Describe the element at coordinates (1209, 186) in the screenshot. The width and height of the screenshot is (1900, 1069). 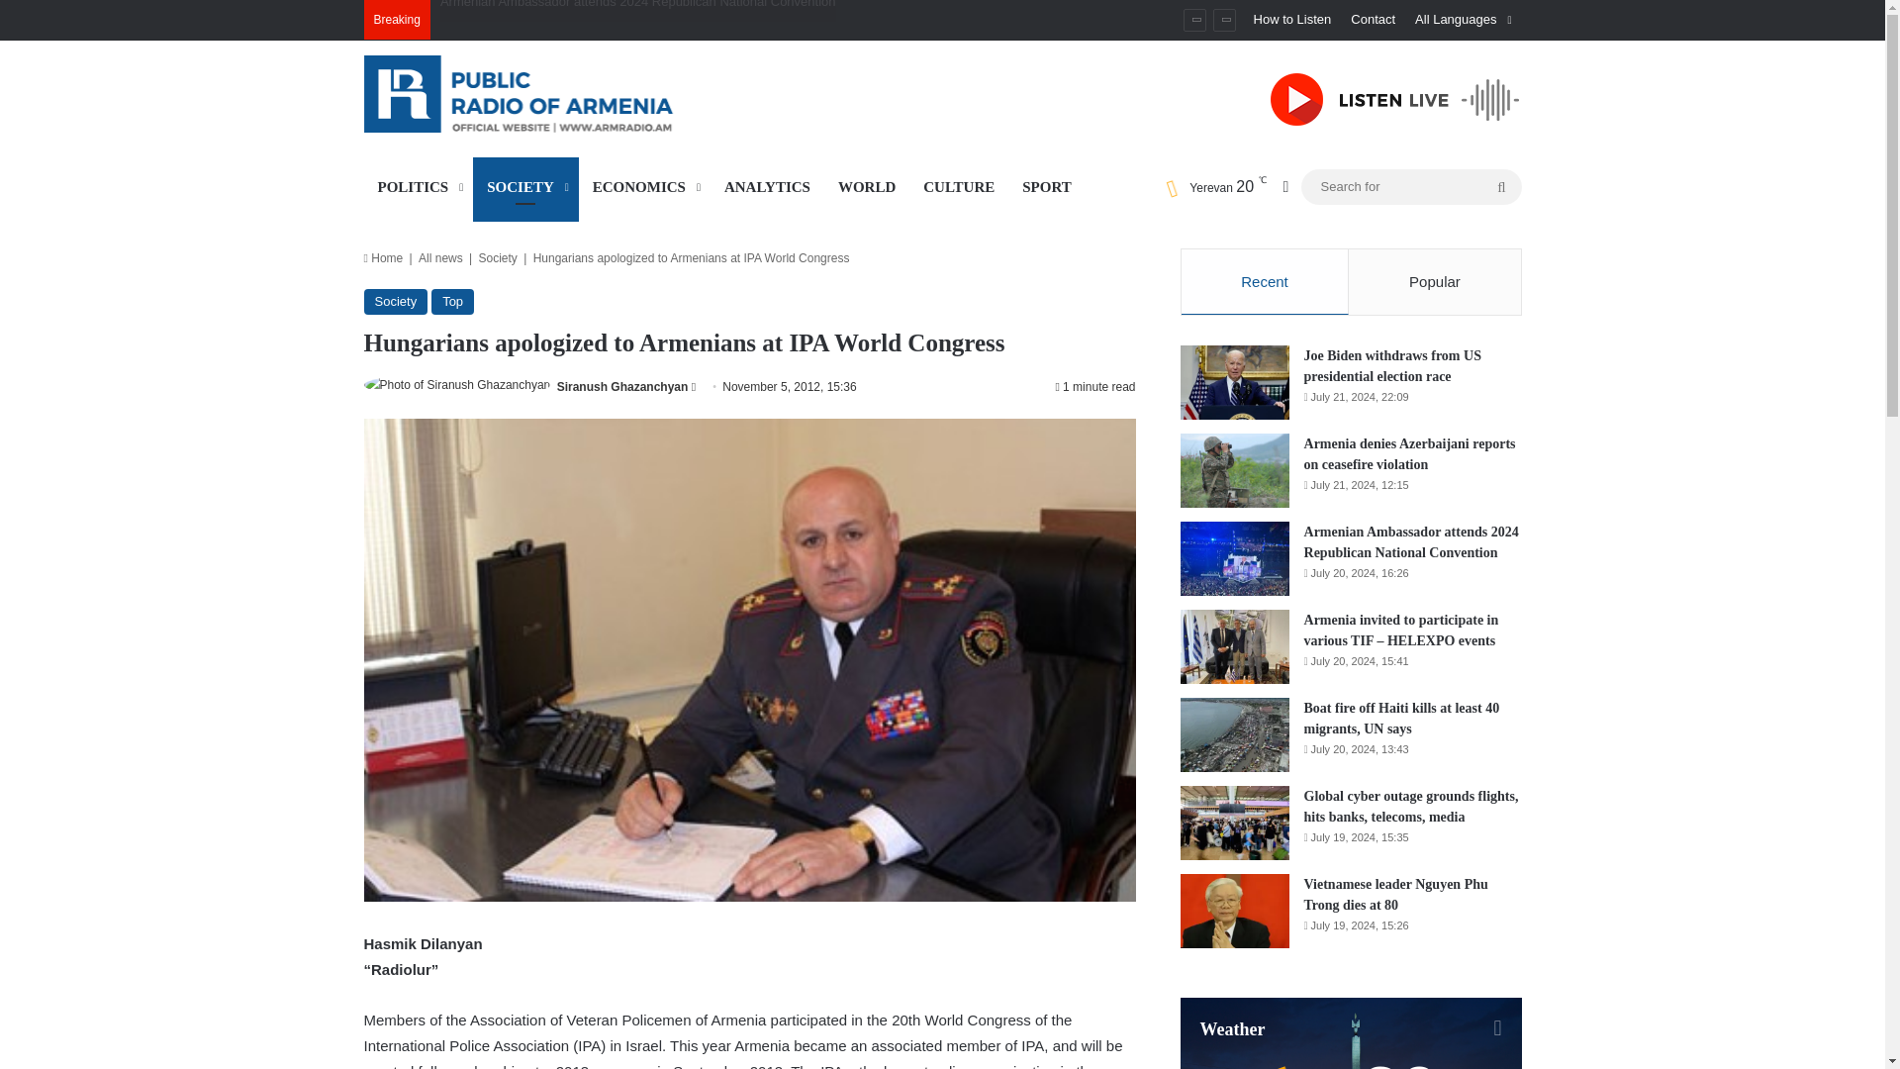
I see `Clear Sky` at that location.